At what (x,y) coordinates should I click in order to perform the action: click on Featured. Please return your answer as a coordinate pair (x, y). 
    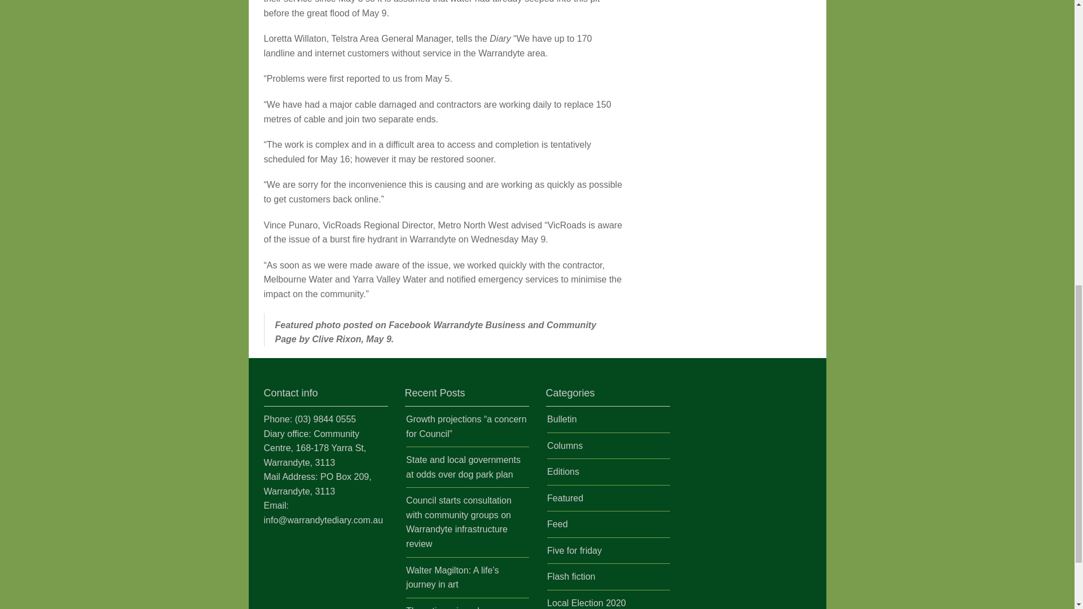
    Looking at the image, I should click on (565, 498).